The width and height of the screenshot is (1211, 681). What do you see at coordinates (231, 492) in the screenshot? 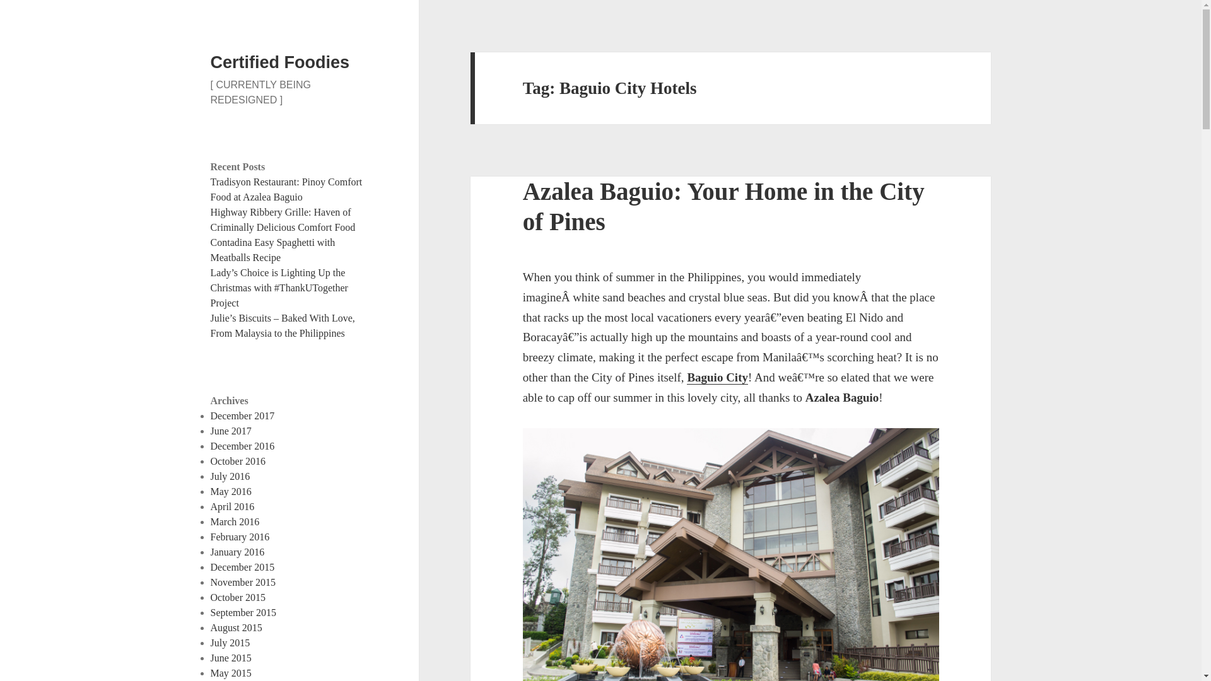
I see `May 2016` at bounding box center [231, 492].